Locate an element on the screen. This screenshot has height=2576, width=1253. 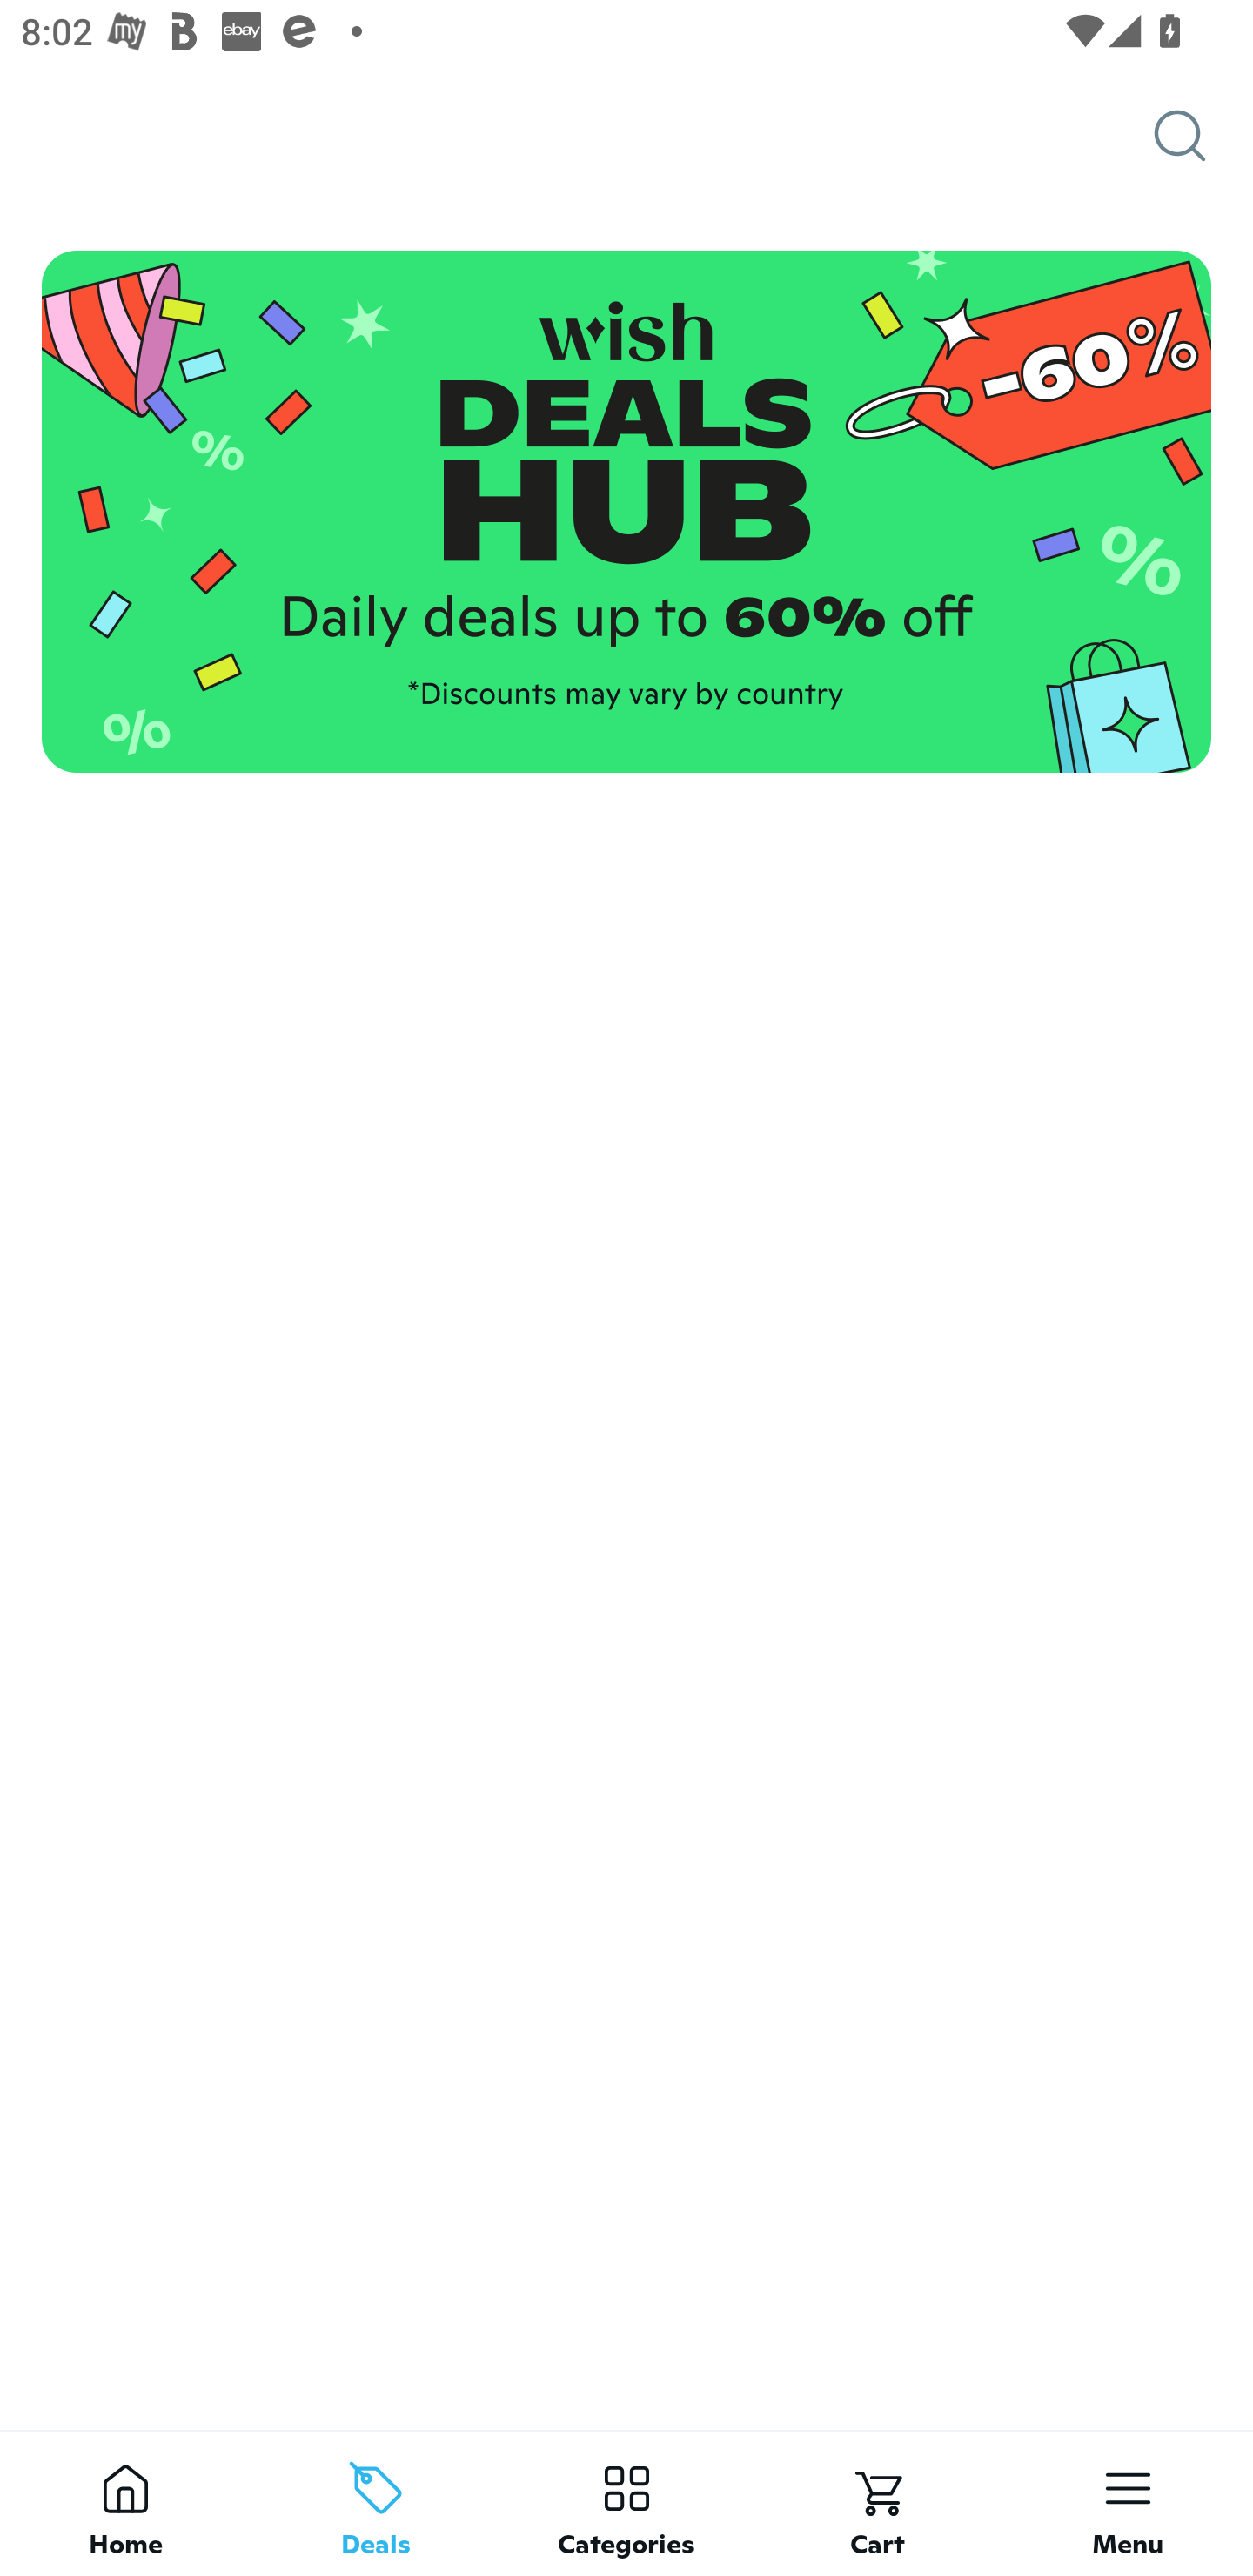
Home is located at coordinates (125, 2503).